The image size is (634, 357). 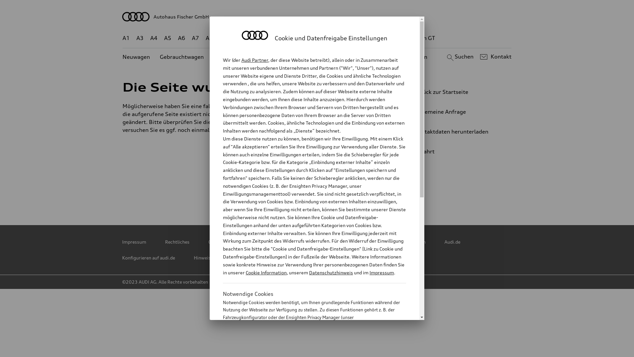 I want to click on Suchen, so click(x=459, y=57).